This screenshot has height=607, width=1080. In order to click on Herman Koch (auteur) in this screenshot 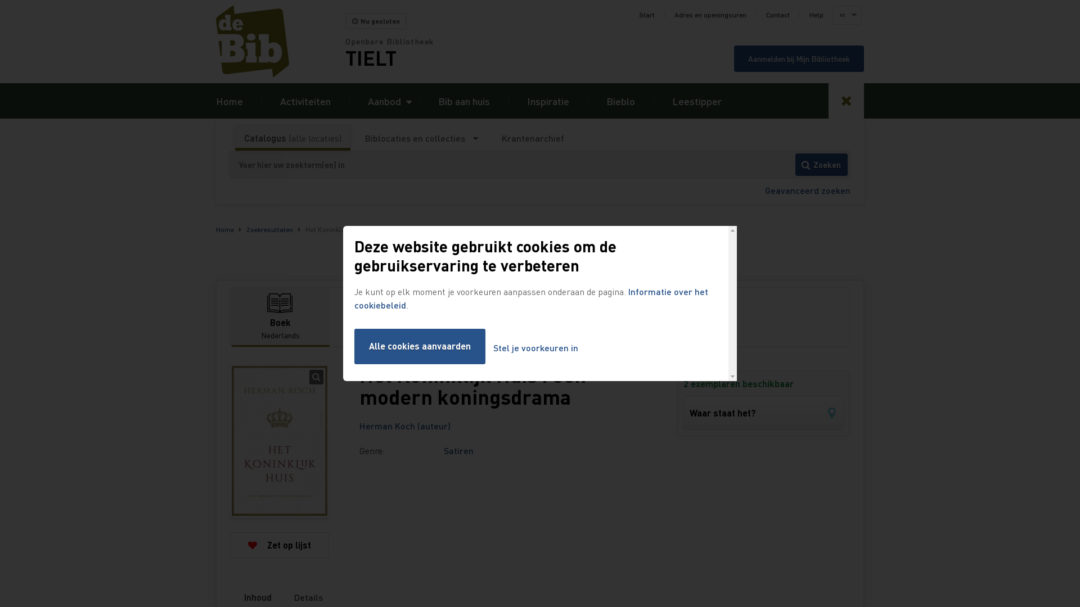, I will do `click(405, 426)`.